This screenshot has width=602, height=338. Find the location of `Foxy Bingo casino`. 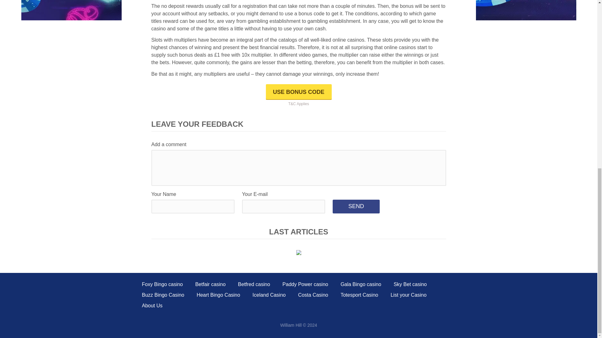

Foxy Bingo casino is located at coordinates (305, 284).